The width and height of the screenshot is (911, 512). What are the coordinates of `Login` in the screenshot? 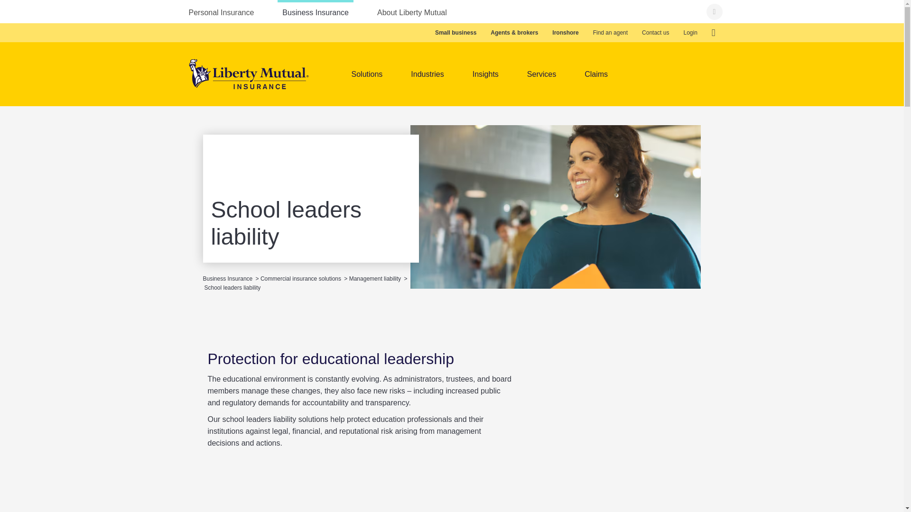 It's located at (690, 32).